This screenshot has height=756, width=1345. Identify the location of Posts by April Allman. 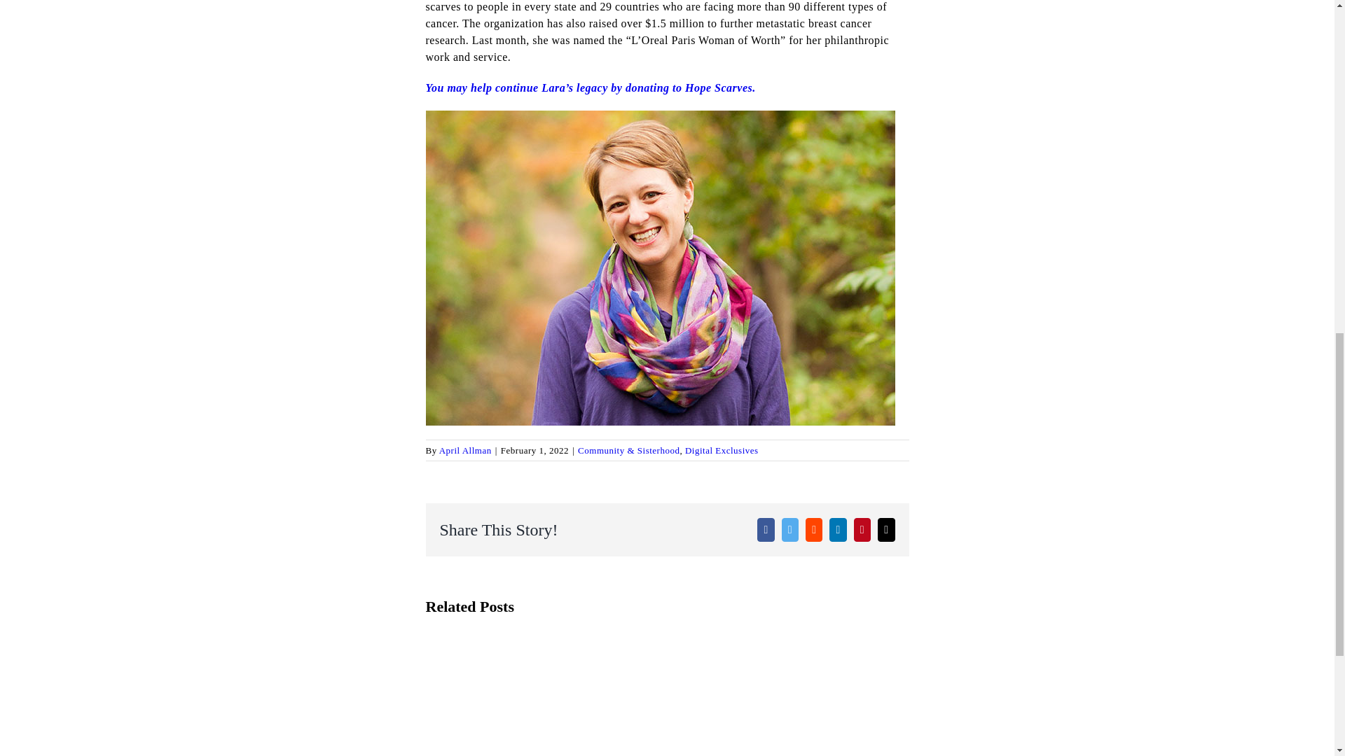
(465, 451).